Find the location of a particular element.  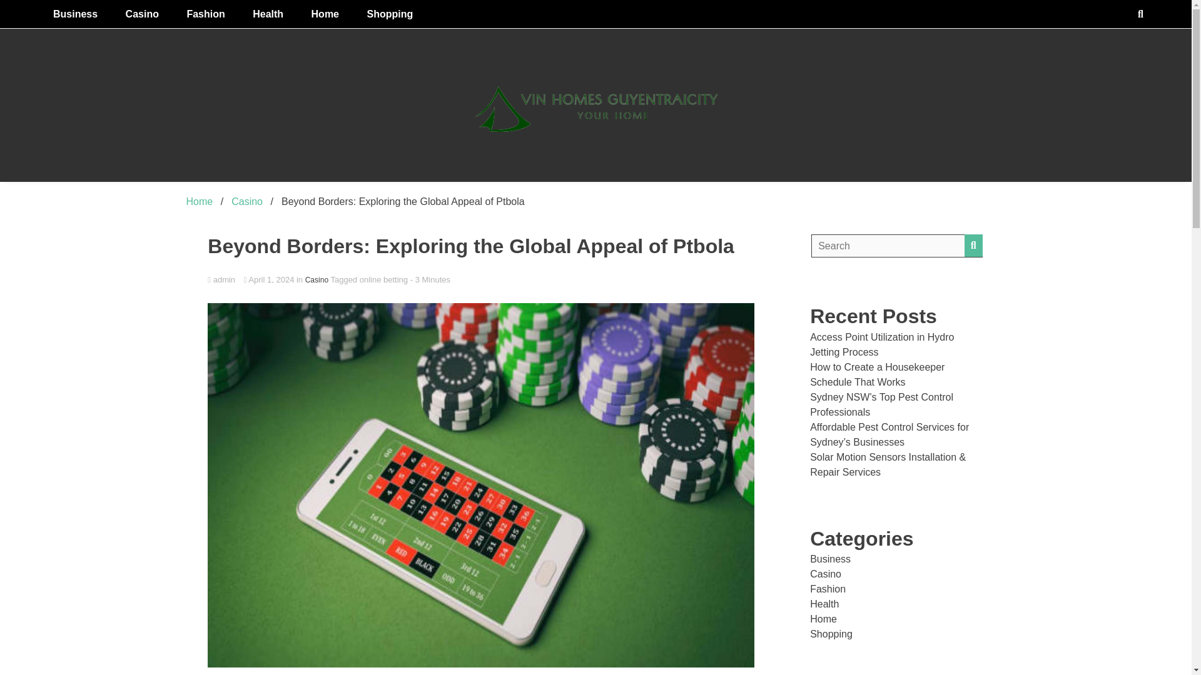

Shopping is located at coordinates (389, 14).